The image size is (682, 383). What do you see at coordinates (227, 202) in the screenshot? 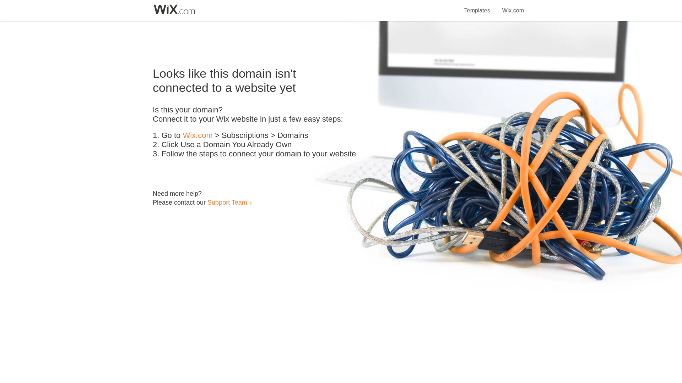
I see `Support Team` at bounding box center [227, 202].